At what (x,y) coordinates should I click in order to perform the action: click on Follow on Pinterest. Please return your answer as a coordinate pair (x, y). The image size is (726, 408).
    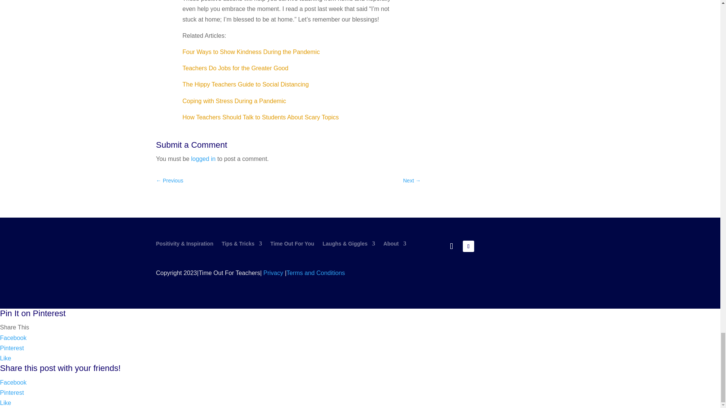
    Looking at the image, I should click on (468, 246).